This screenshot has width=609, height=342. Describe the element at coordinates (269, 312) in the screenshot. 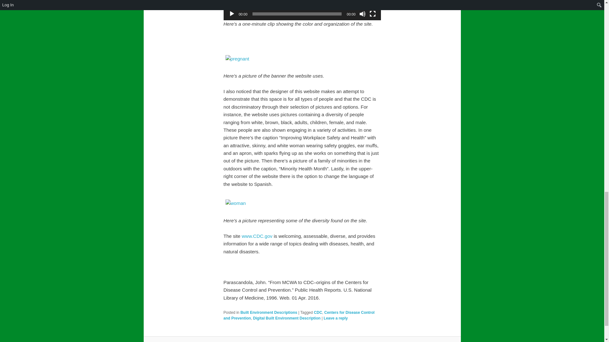

I see `Built Environment Descriptions` at that location.